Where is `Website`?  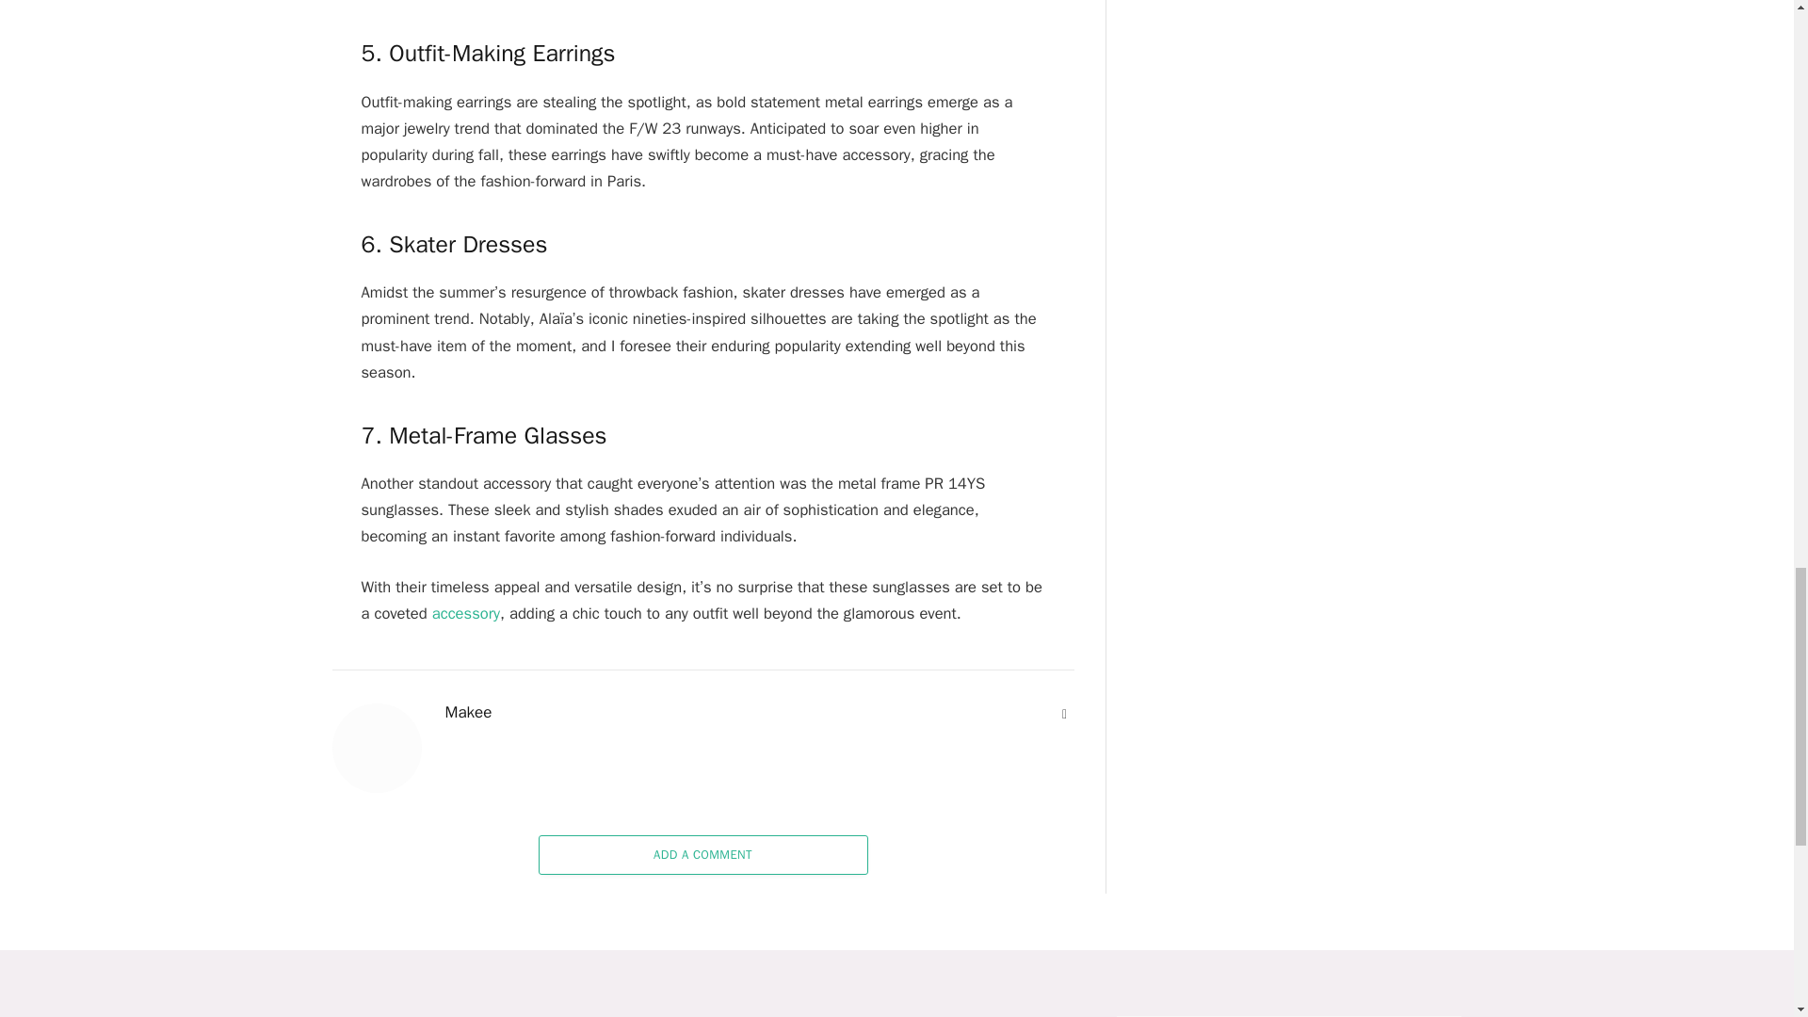 Website is located at coordinates (1064, 714).